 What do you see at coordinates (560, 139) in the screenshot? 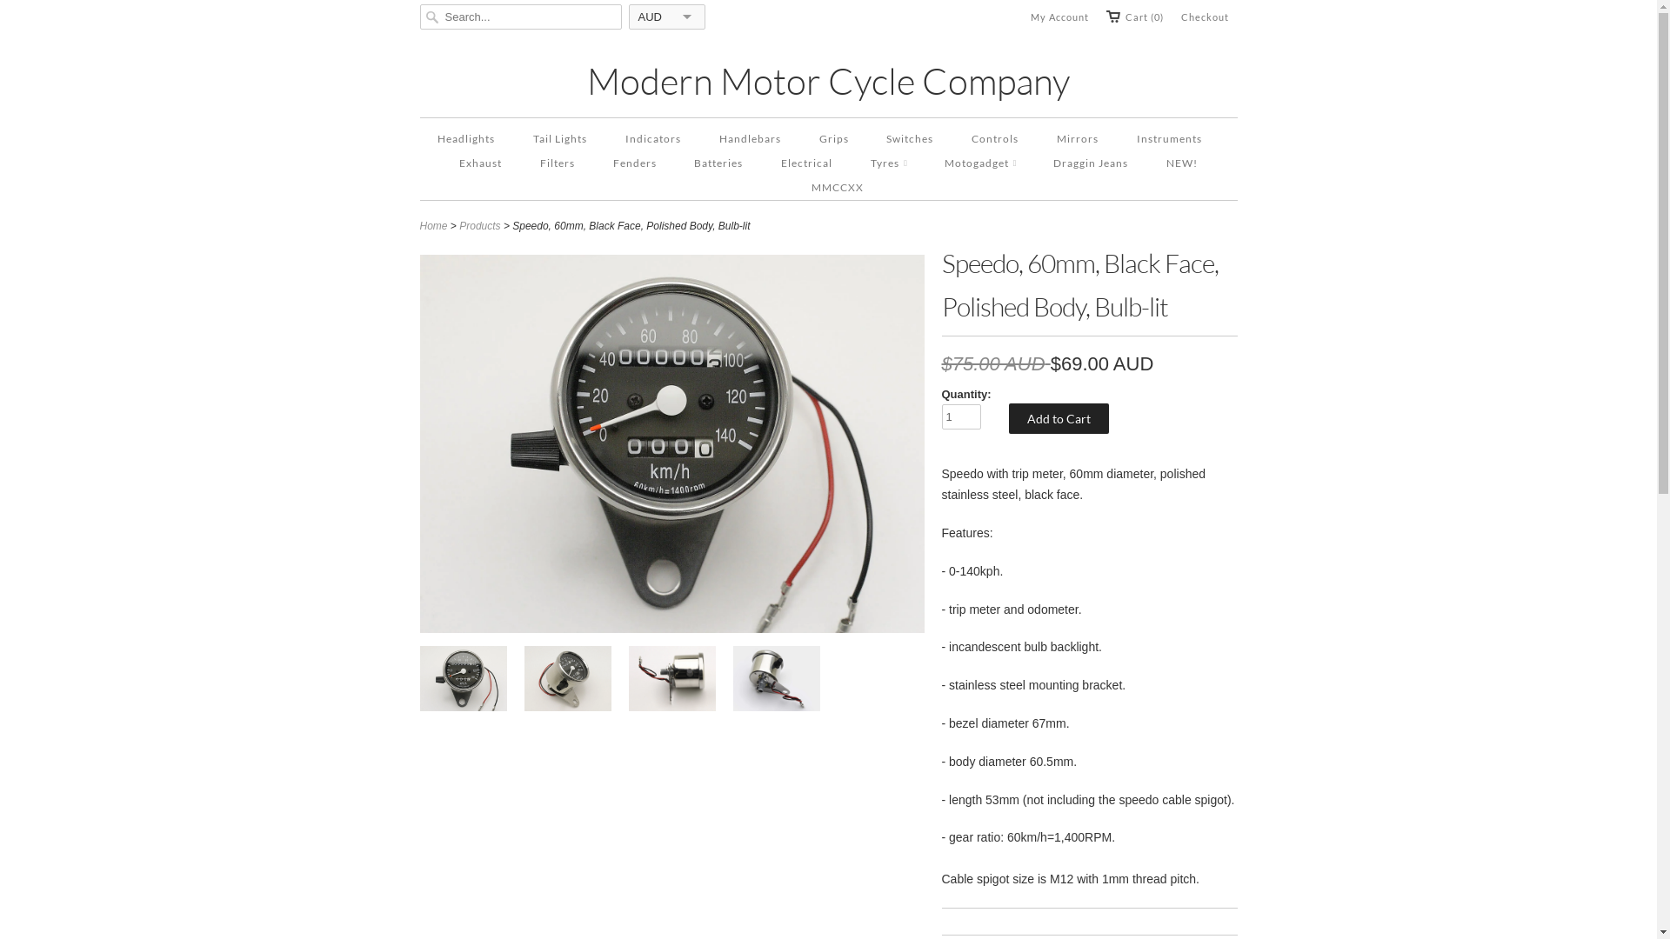
I see `Tail Lights` at bounding box center [560, 139].